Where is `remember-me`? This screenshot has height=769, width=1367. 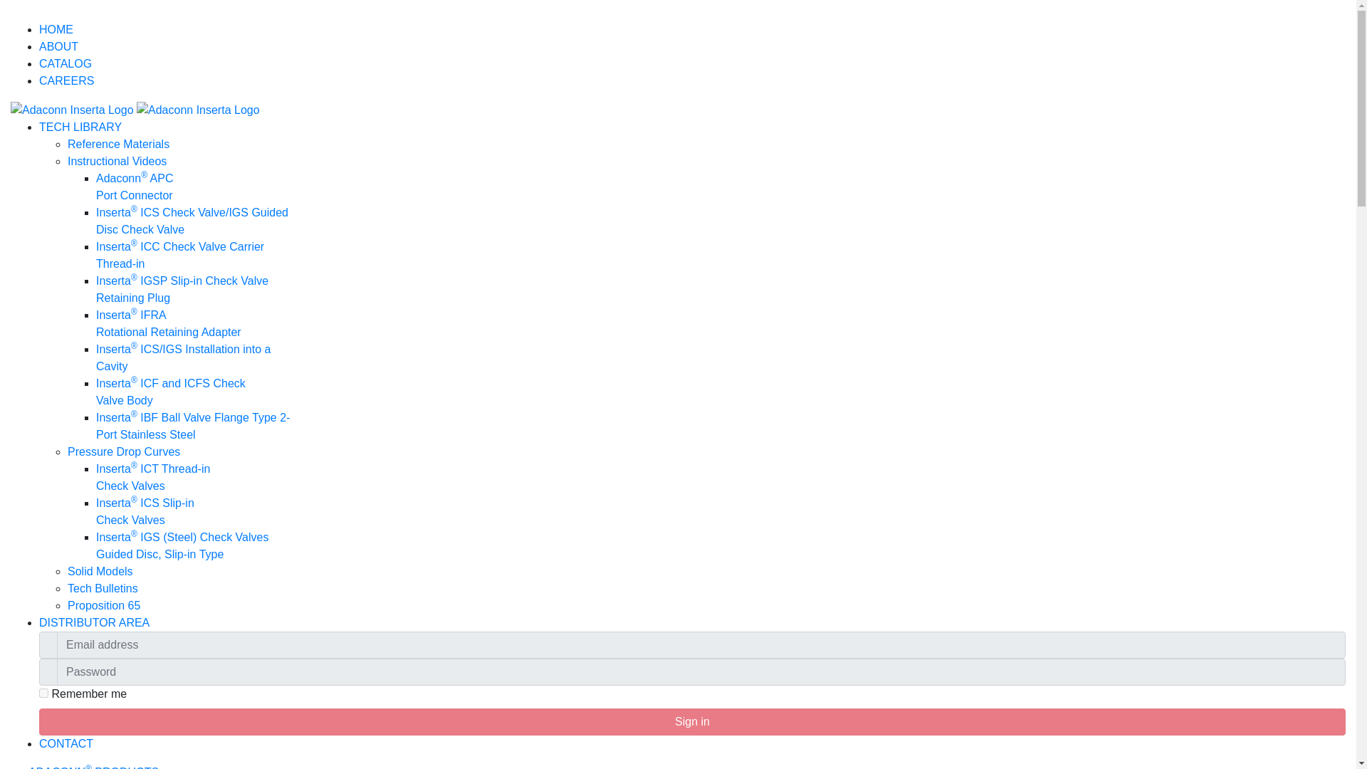
remember-me is located at coordinates (43, 692).